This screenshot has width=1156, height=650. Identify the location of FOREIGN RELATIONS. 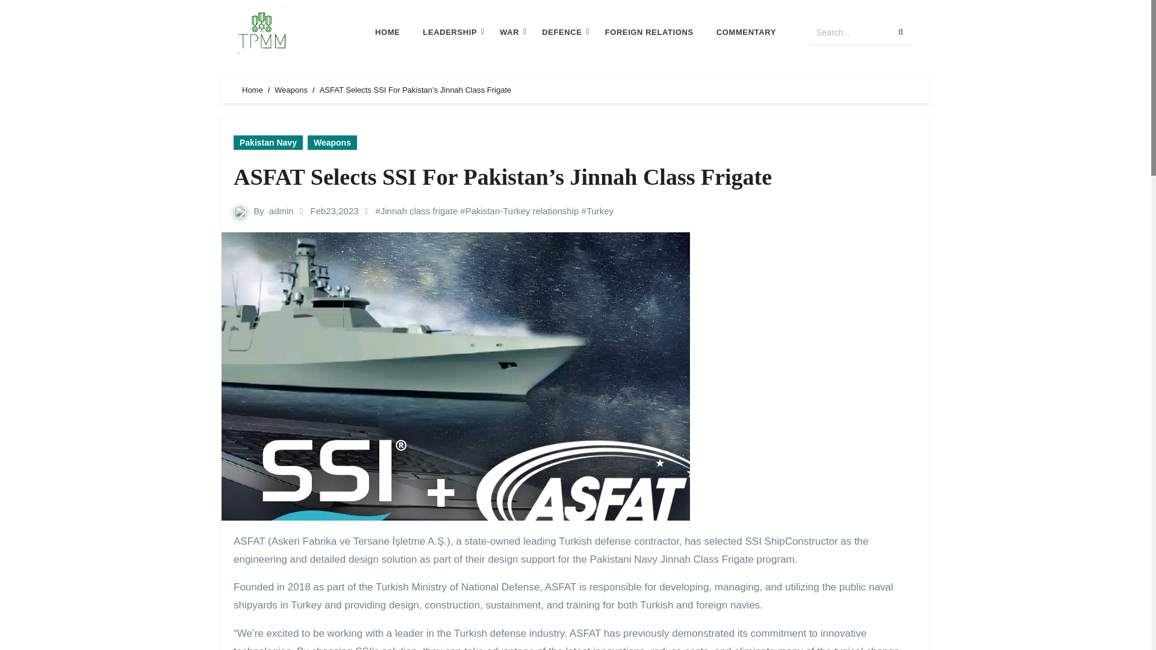
(649, 32).